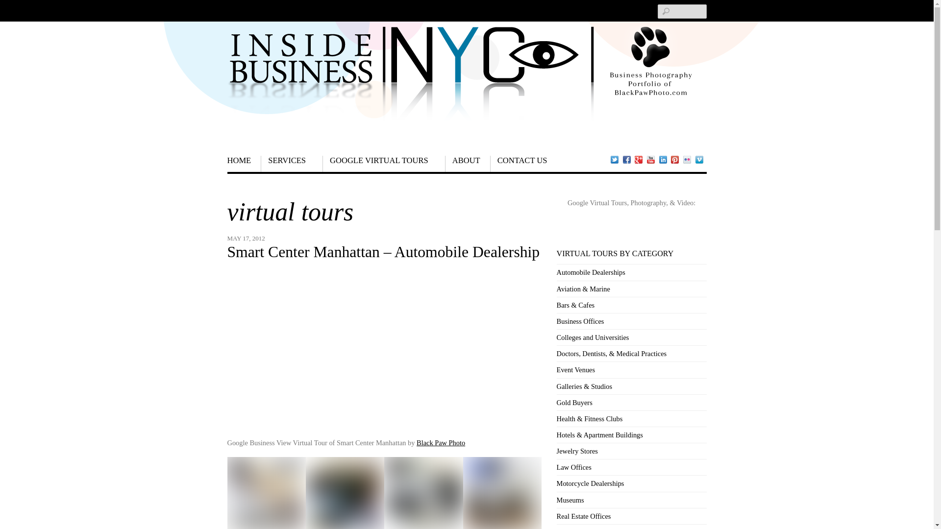 The width and height of the screenshot is (941, 529). Describe the element at coordinates (244, 164) in the screenshot. I see `HOME` at that location.